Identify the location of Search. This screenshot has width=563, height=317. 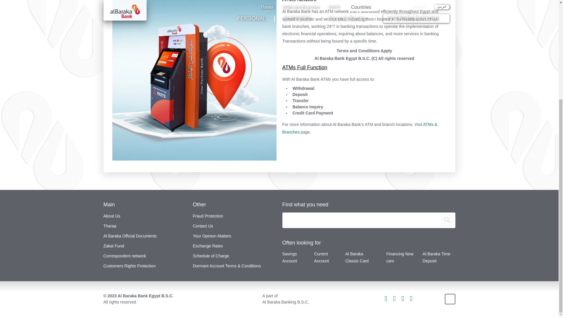
(447, 220).